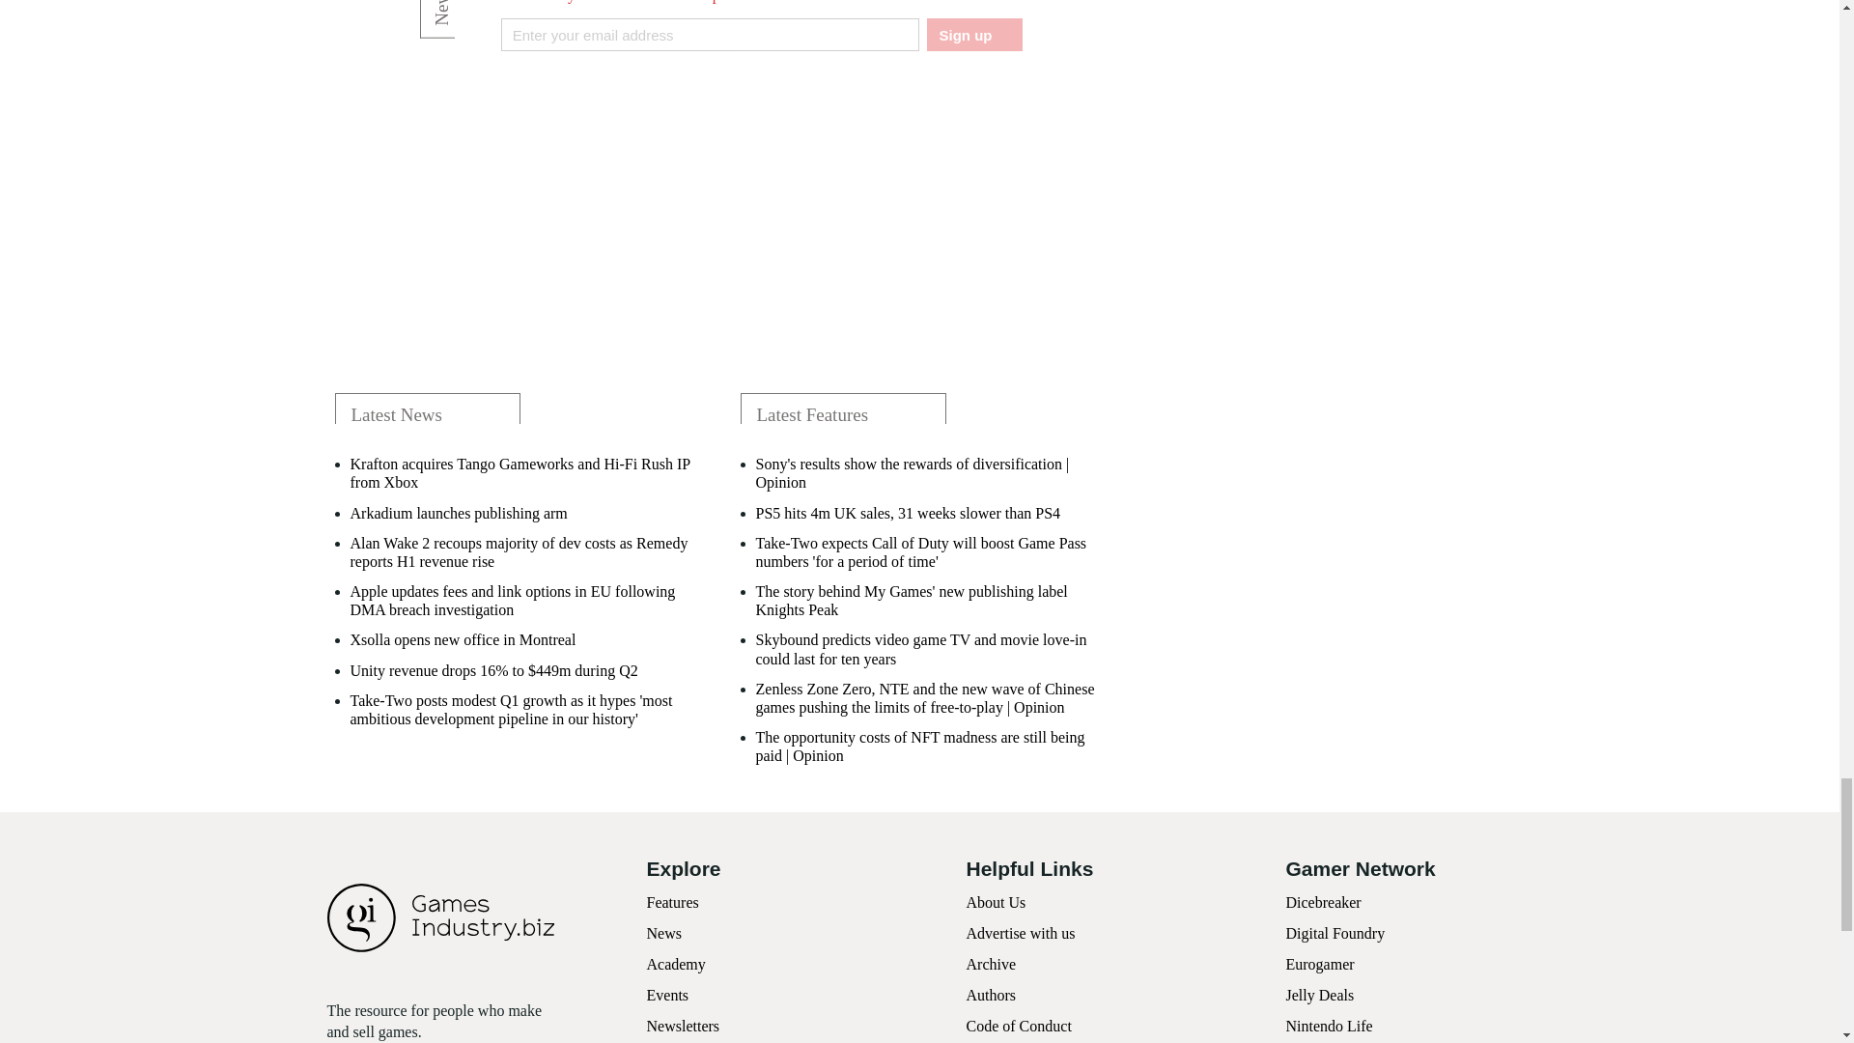 This screenshot has height=1043, width=1854. What do you see at coordinates (991, 995) in the screenshot?
I see `Authors` at bounding box center [991, 995].